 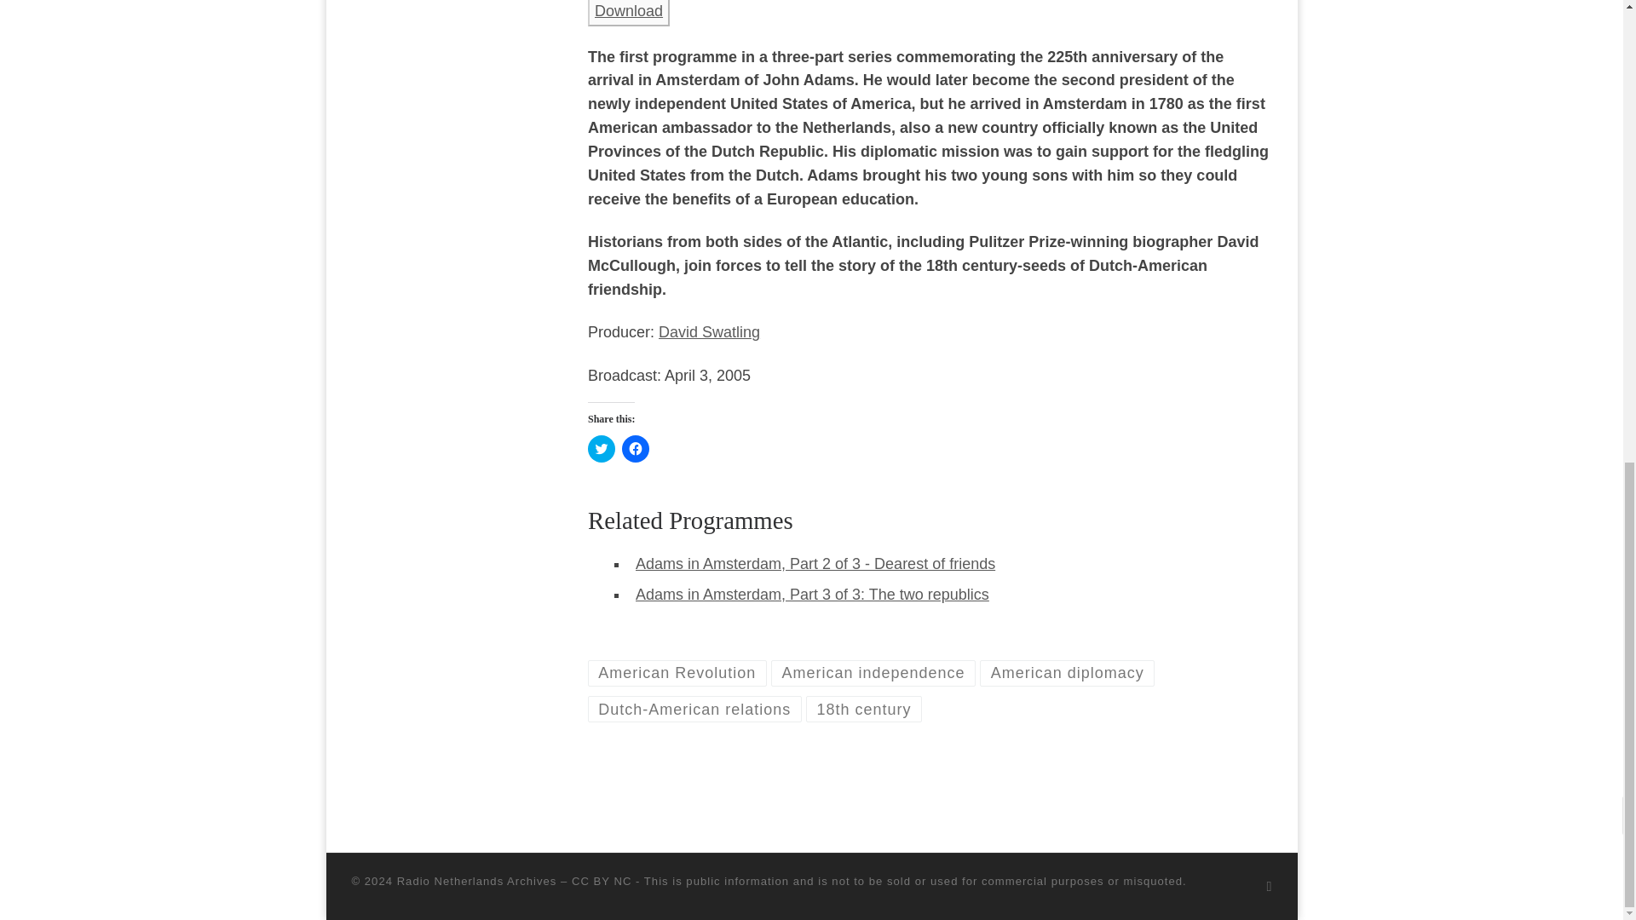 What do you see at coordinates (815, 564) in the screenshot?
I see `Adams in Amsterdam, Part 2 of 3 - Dearest of friends` at bounding box center [815, 564].